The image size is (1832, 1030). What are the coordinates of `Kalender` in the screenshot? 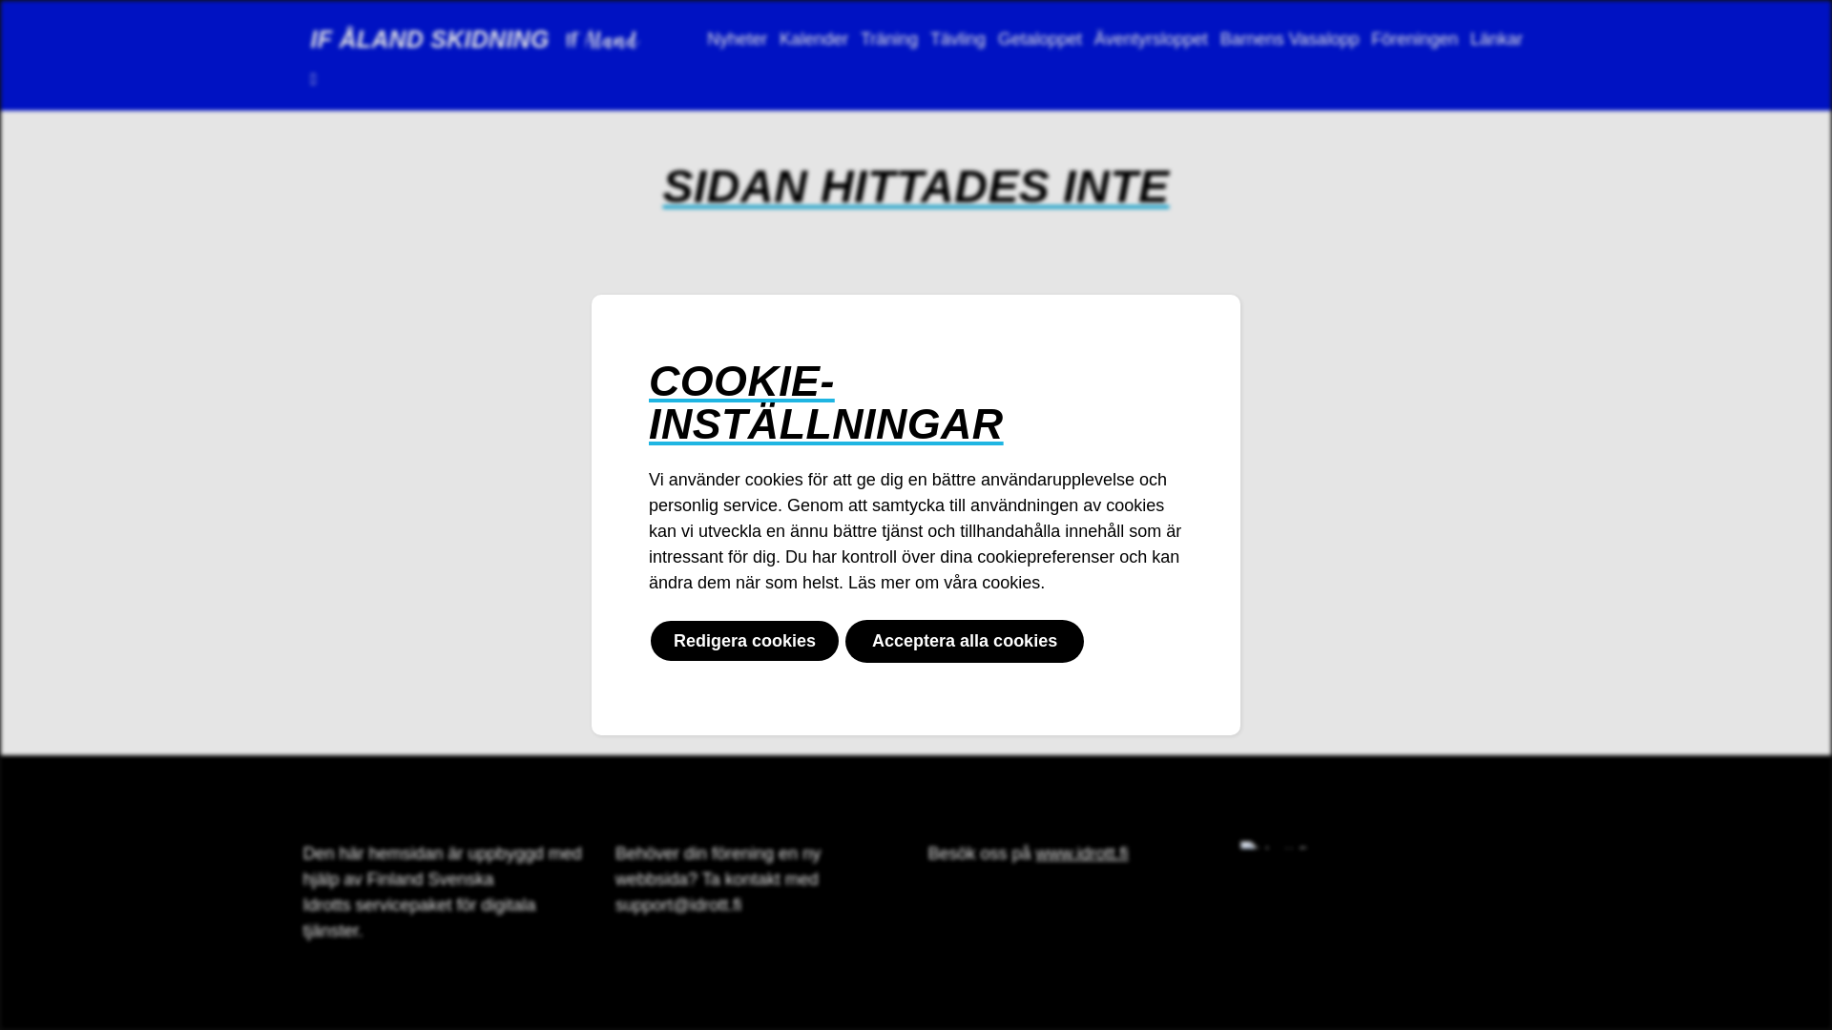 It's located at (815, 39).